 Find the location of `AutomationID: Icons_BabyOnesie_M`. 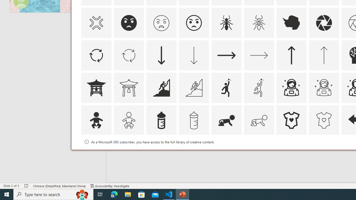

AutomationID: Icons_BabyOnesie_M is located at coordinates (324, 120).